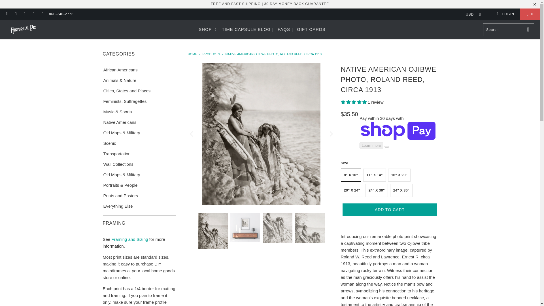 This screenshot has height=306, width=544. What do you see at coordinates (471, 14) in the screenshot?
I see `USD` at bounding box center [471, 14].